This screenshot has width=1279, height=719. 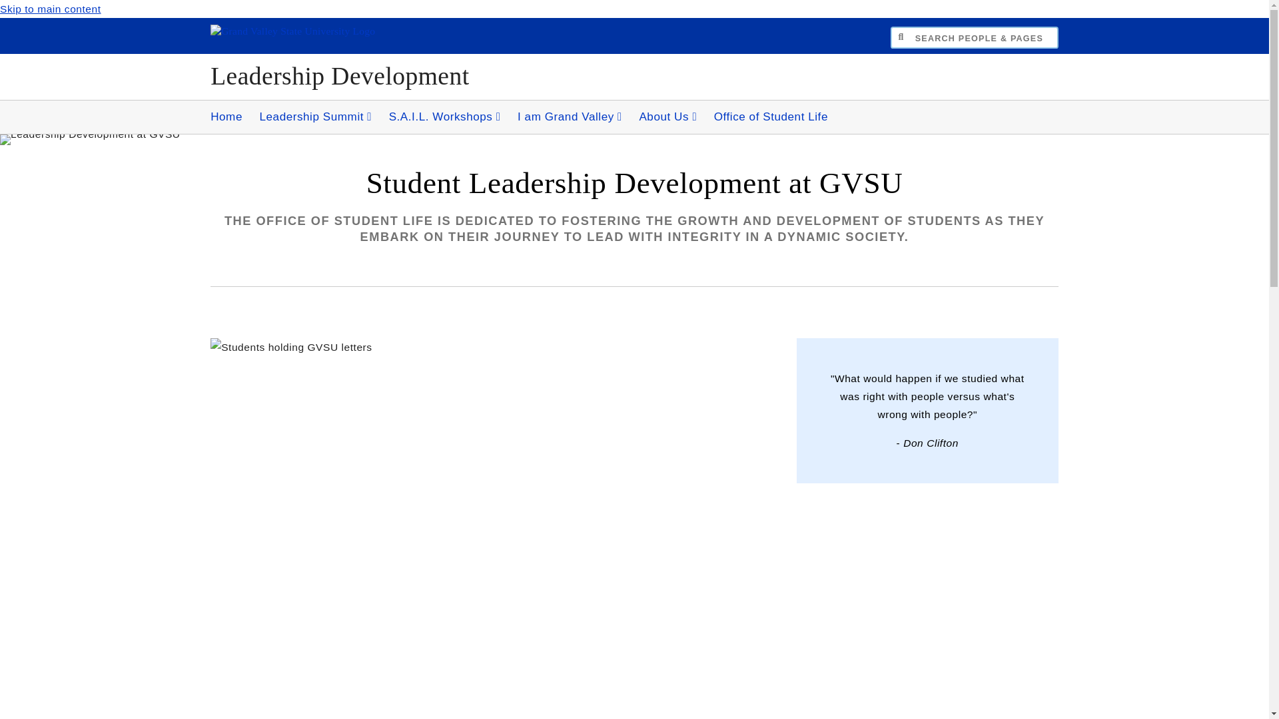 I want to click on Leadership Development, so click(x=340, y=76).